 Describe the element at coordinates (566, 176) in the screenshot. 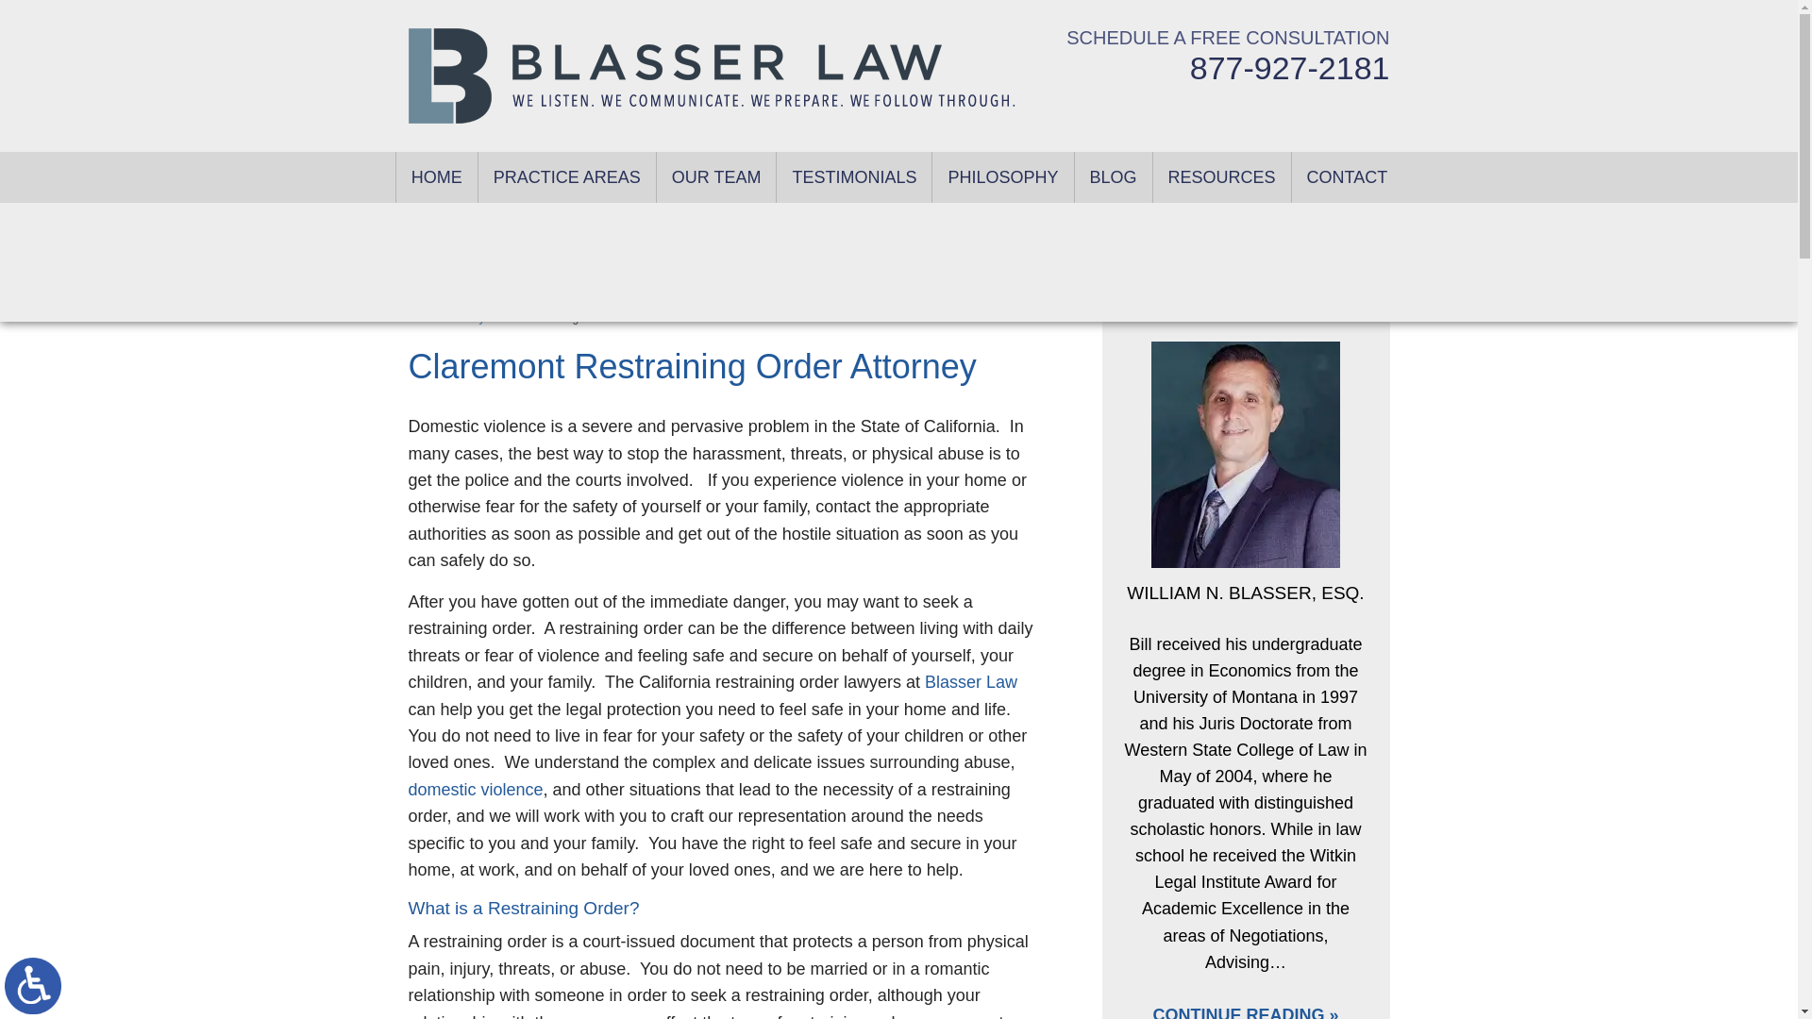

I see `PRACTICE AREAS` at that location.